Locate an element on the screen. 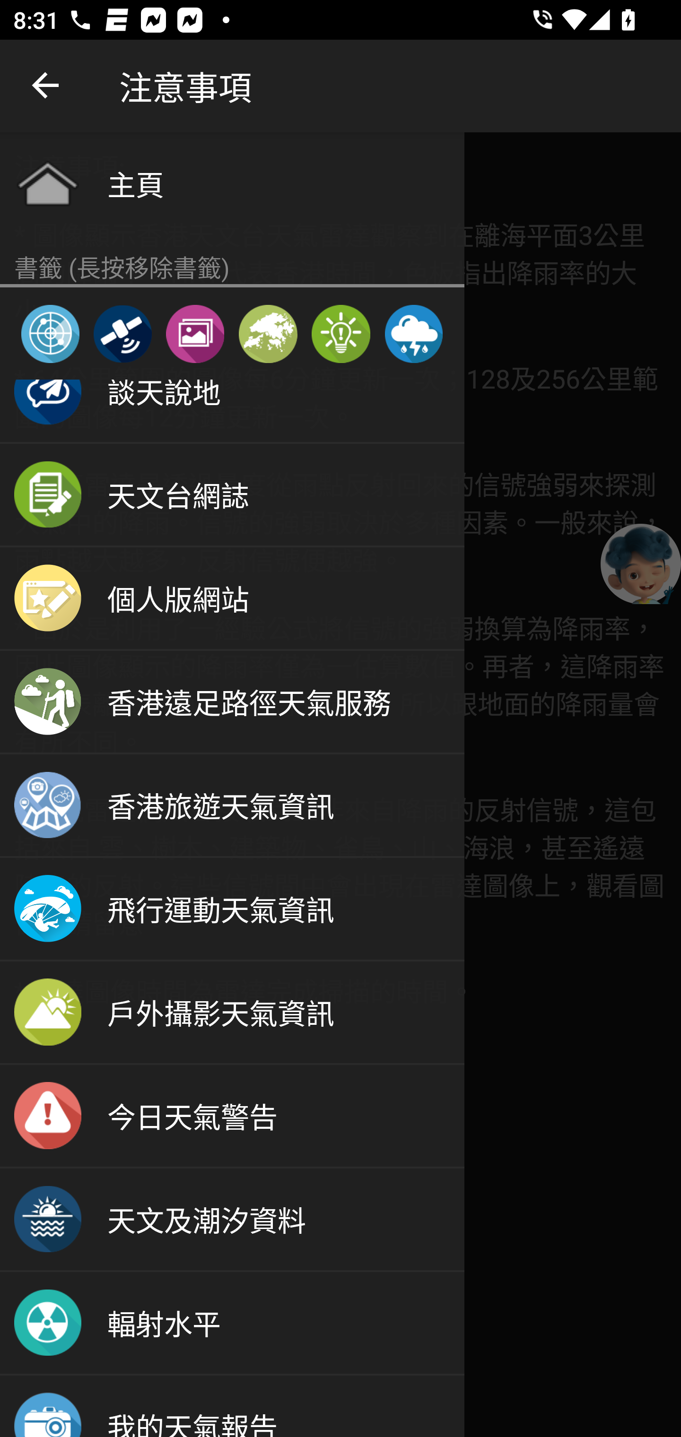 This screenshot has width=681, height=1437. 天文台網誌 is located at coordinates (232, 495).